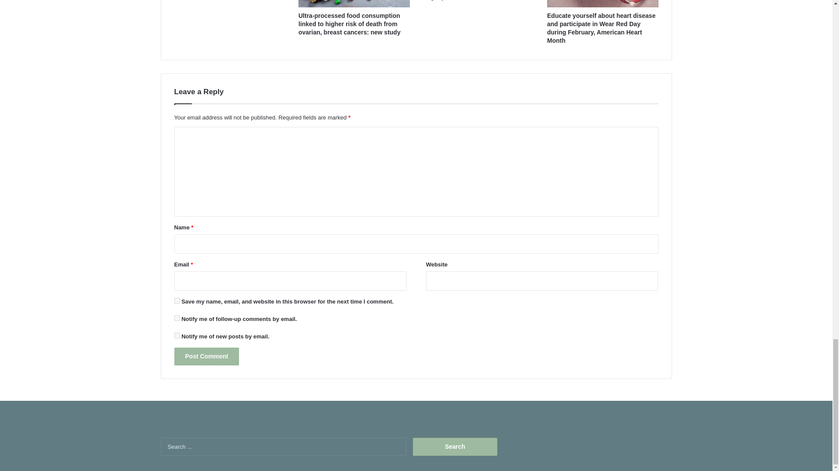 This screenshot has width=839, height=471. What do you see at coordinates (177, 300) in the screenshot?
I see `yes` at bounding box center [177, 300].